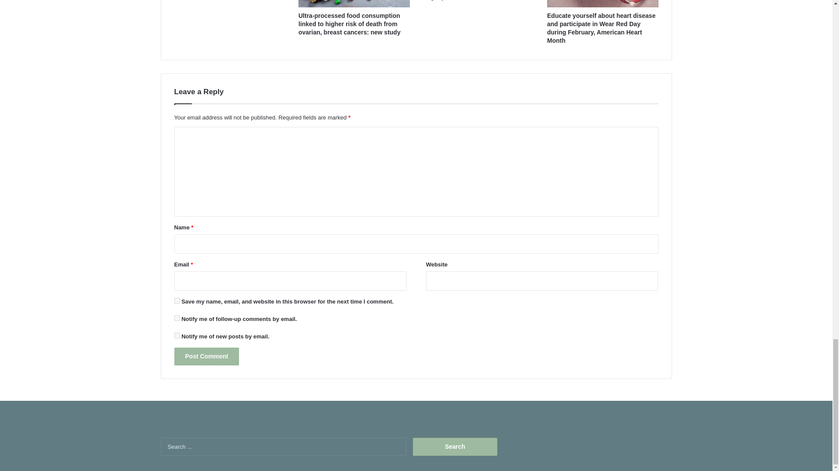 This screenshot has width=839, height=471. What do you see at coordinates (177, 300) in the screenshot?
I see `yes` at bounding box center [177, 300].